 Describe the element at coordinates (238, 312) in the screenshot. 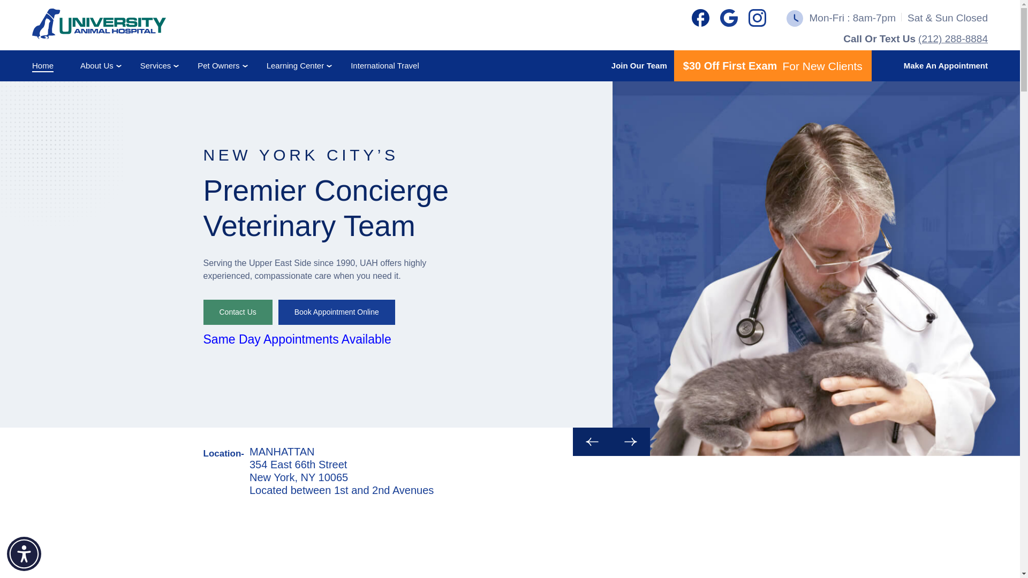

I see `Contact Us` at that location.